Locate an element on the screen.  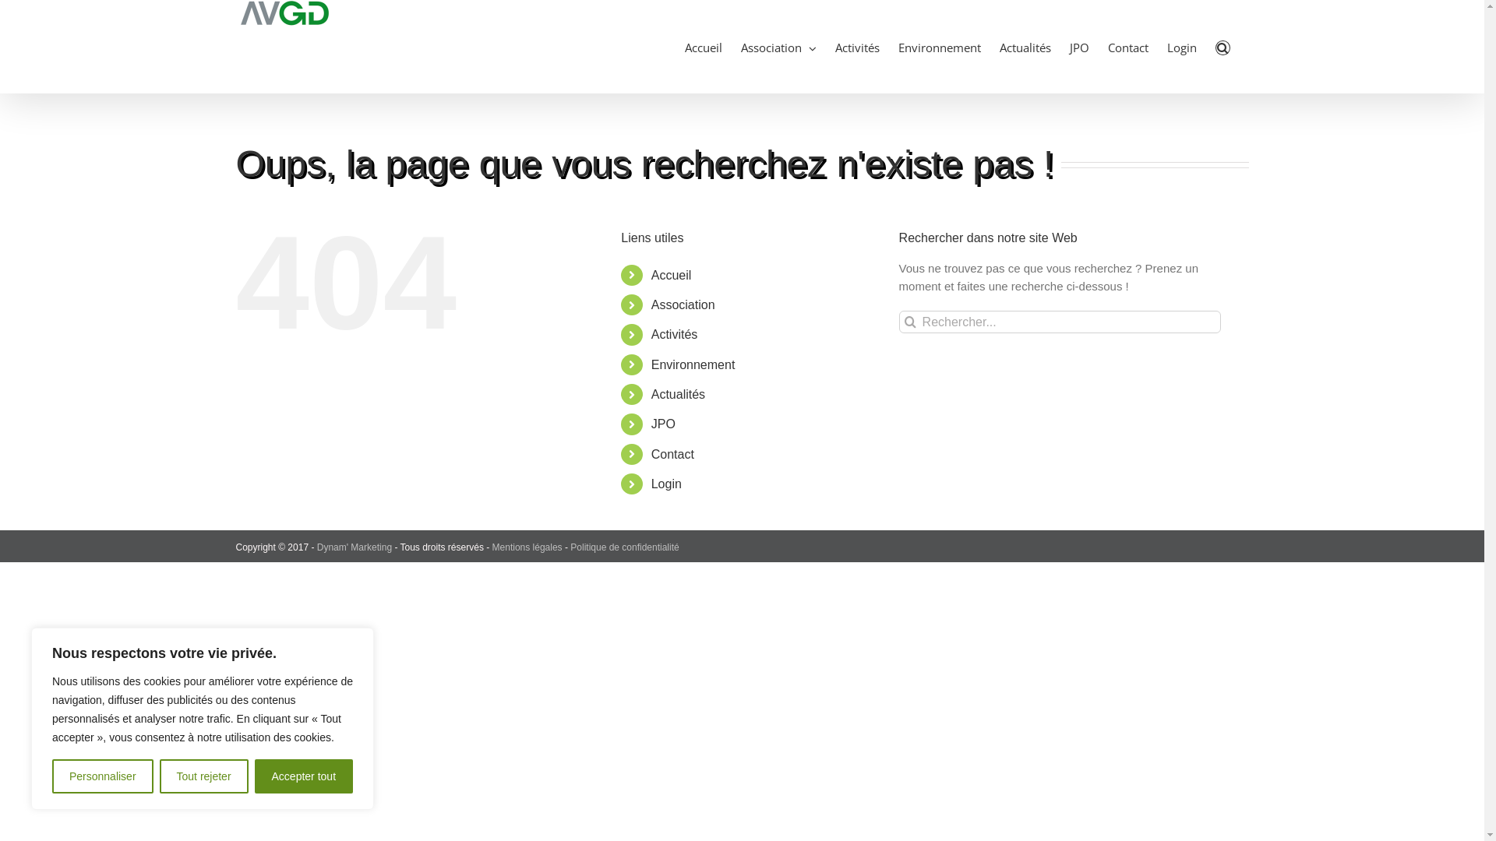
Dynam' Marketing is located at coordinates (355, 547).